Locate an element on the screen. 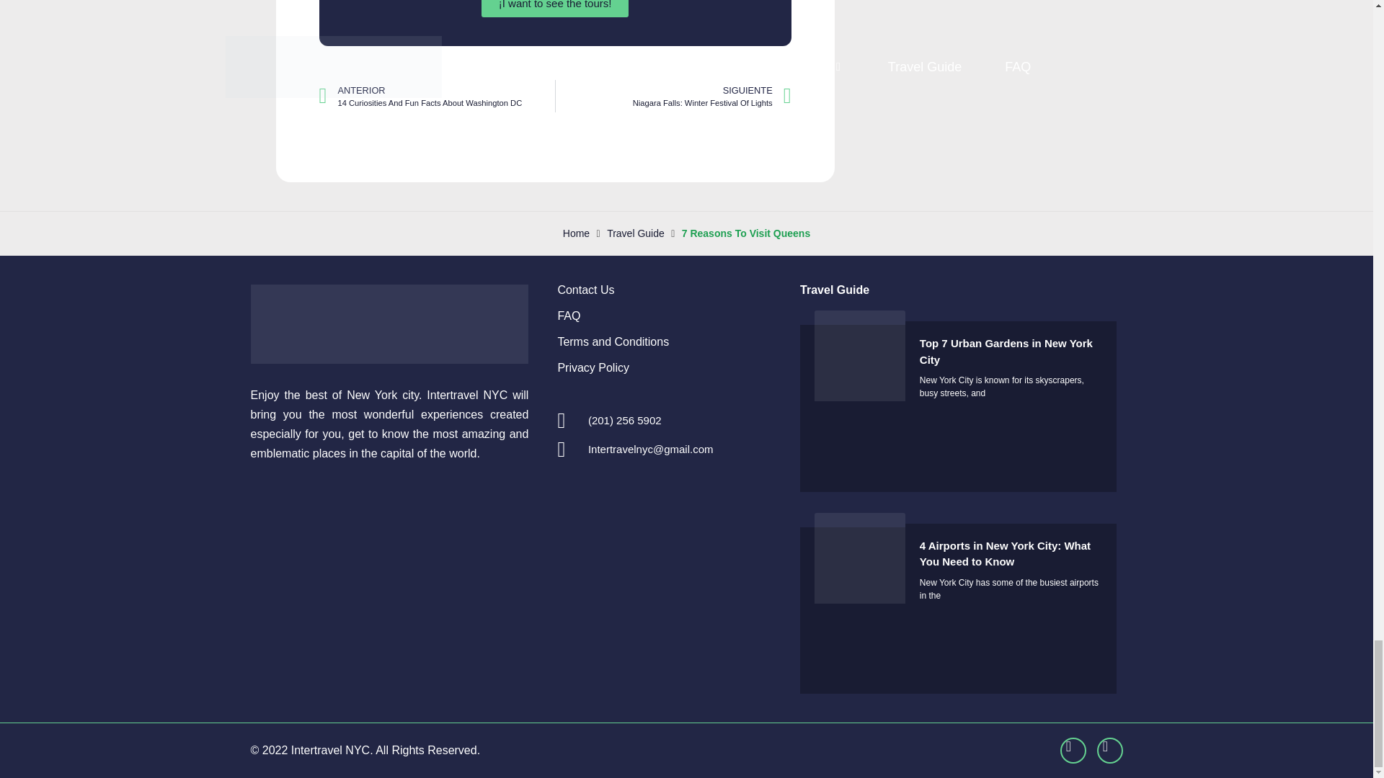 The image size is (1384, 778). Terms and Conditions is located at coordinates (613, 341).